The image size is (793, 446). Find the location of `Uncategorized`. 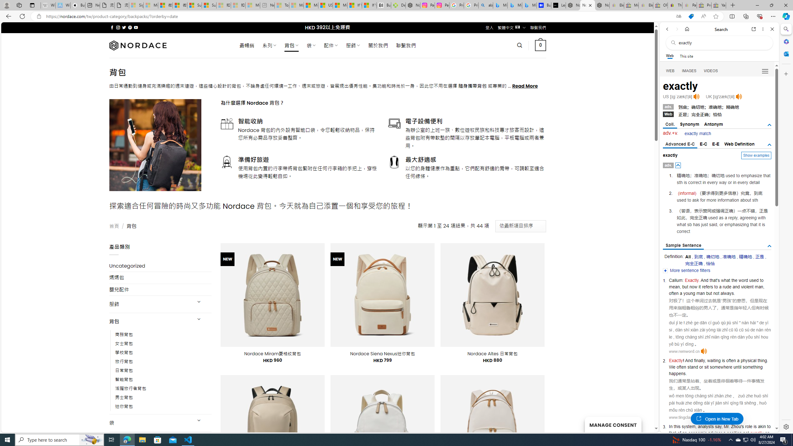

Uncategorized is located at coordinates (160, 266).